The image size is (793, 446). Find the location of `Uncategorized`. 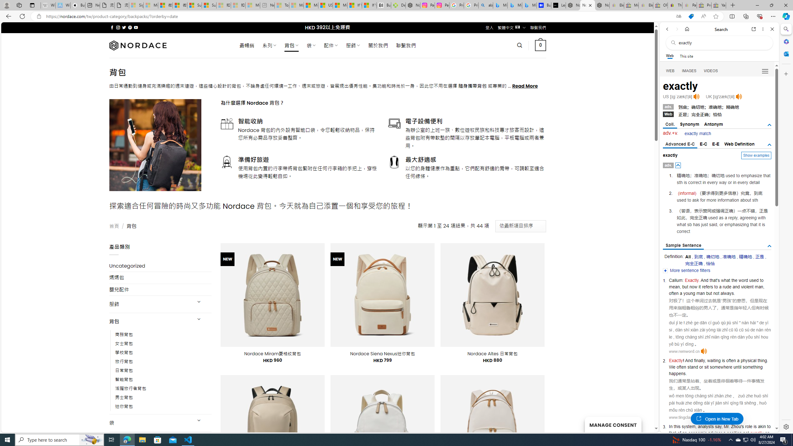

Uncategorized is located at coordinates (160, 266).